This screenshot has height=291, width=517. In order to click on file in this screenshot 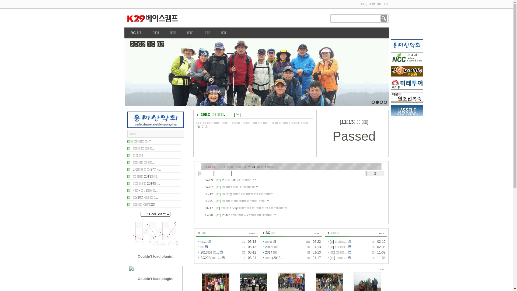, I will do `click(206, 247)`.